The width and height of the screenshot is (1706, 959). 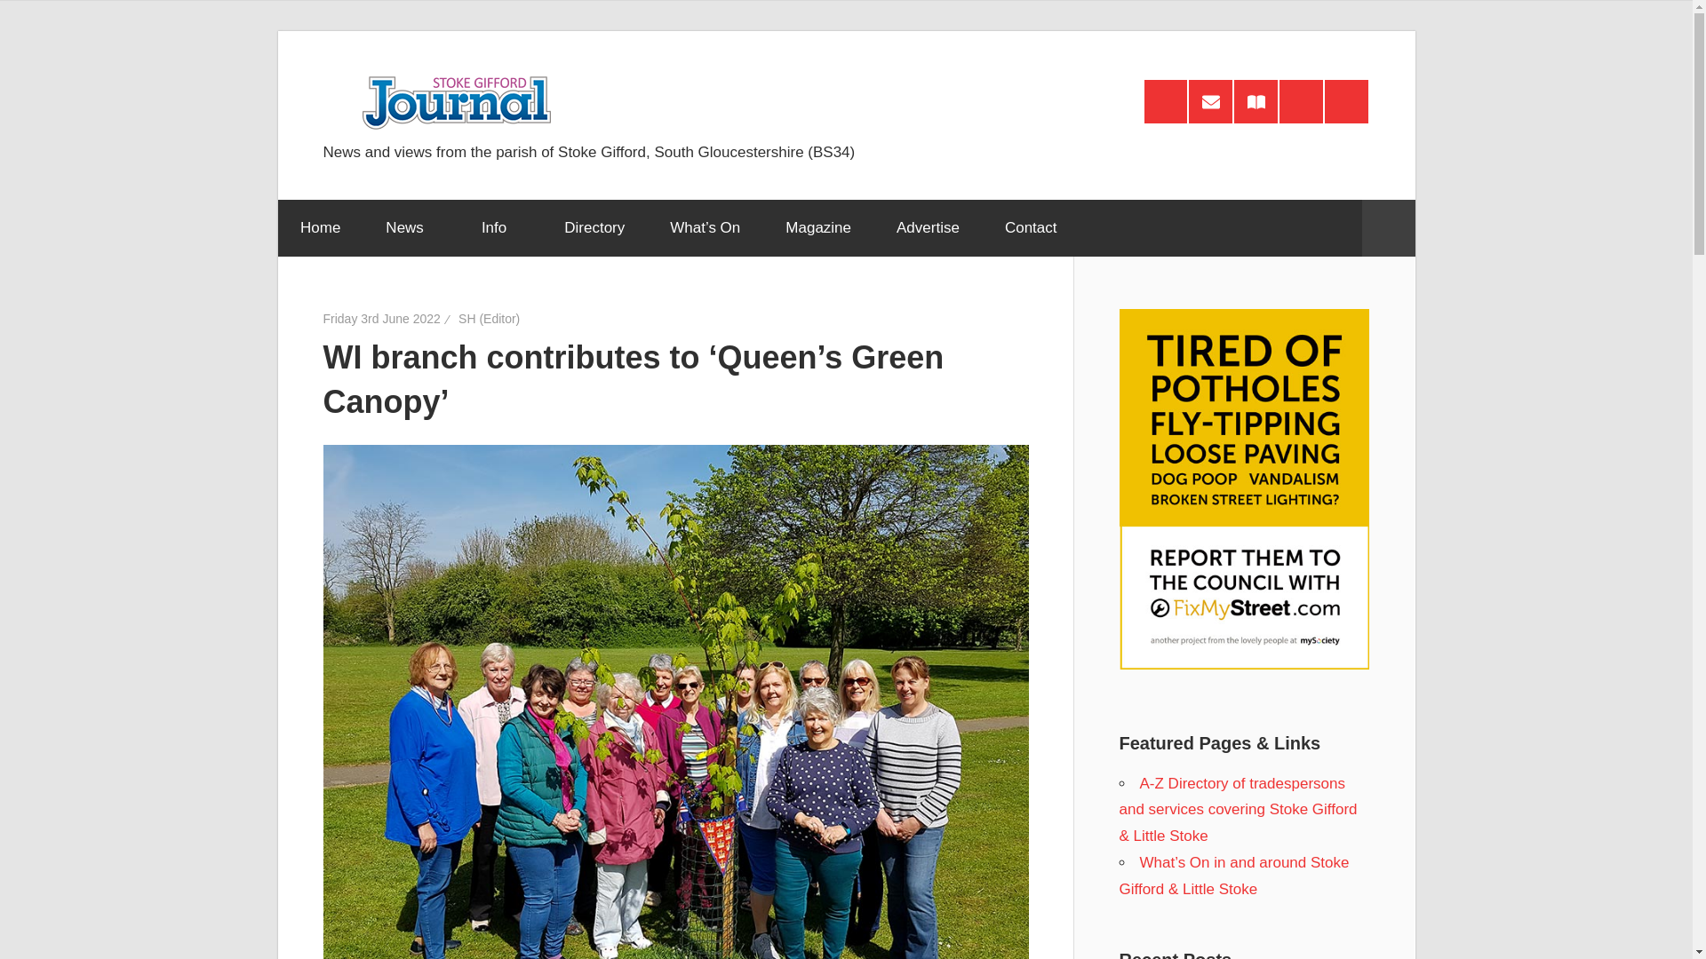 What do you see at coordinates (1256, 101) in the screenshot?
I see `Read our Magazine` at bounding box center [1256, 101].